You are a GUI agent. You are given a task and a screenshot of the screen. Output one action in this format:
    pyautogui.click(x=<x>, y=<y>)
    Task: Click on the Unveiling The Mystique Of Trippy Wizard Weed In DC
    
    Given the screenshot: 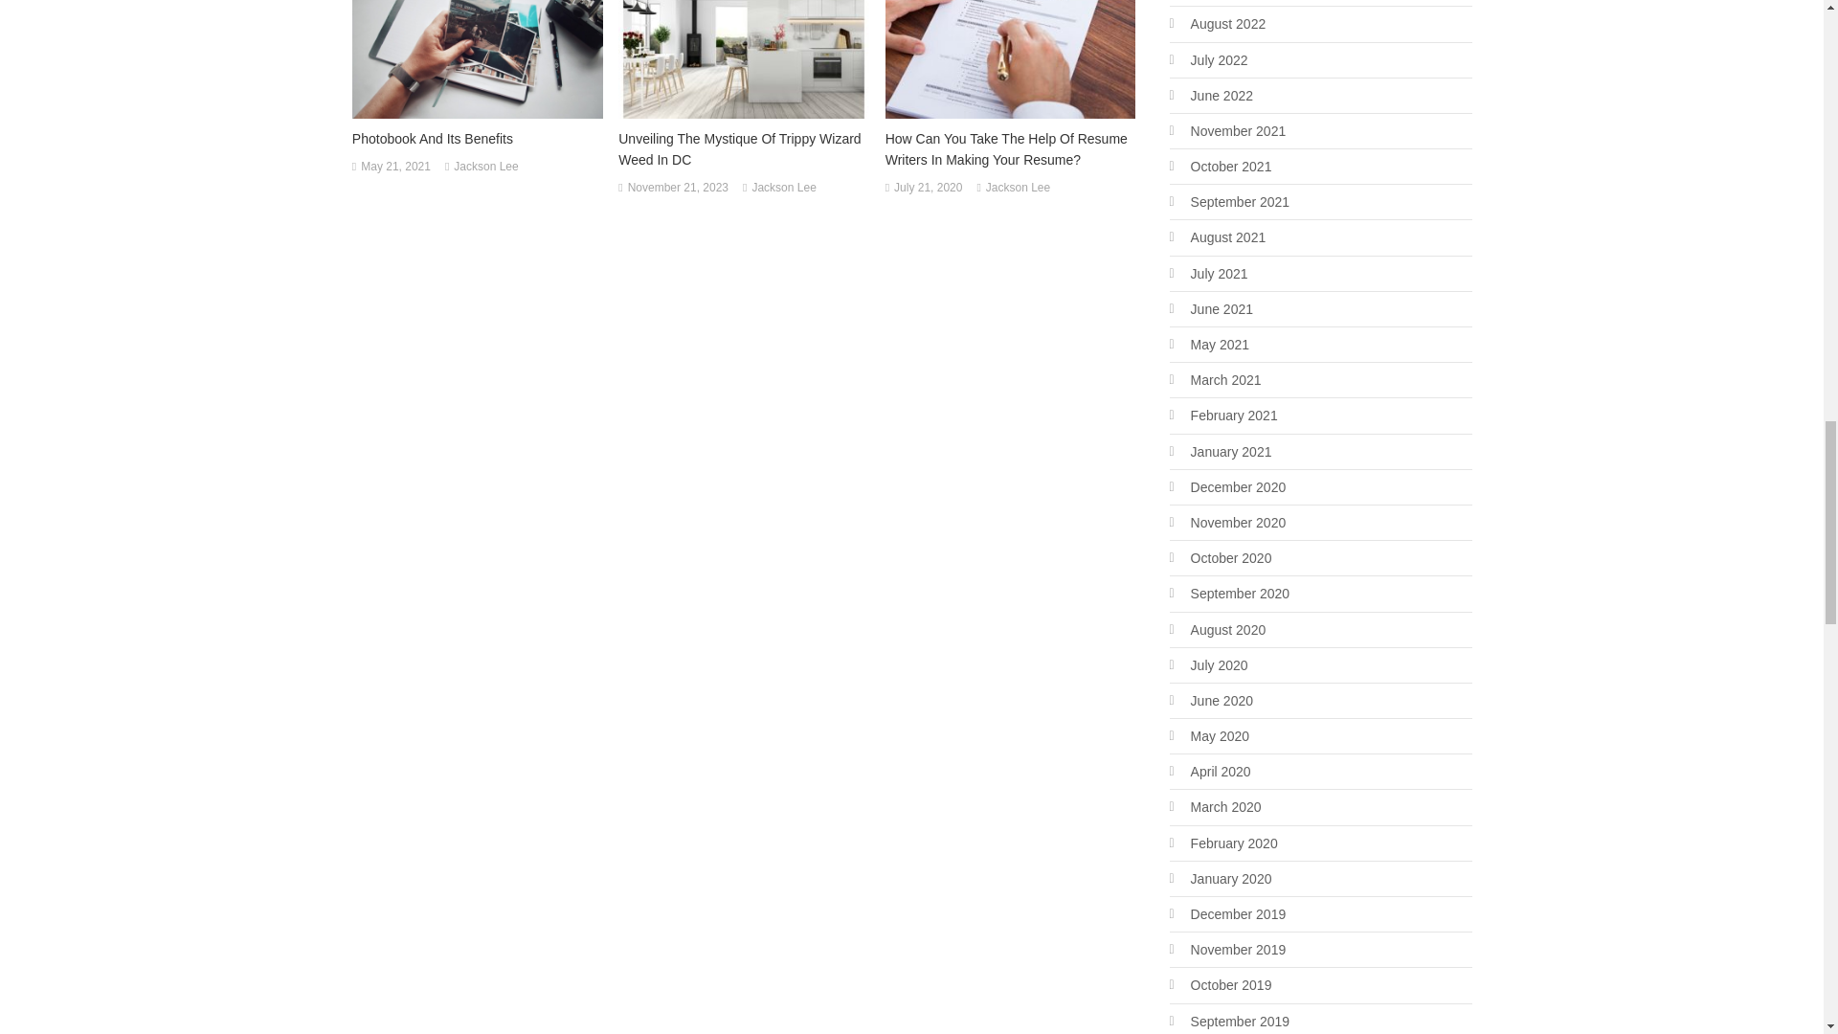 What is the action you would take?
    pyautogui.click(x=743, y=149)
    